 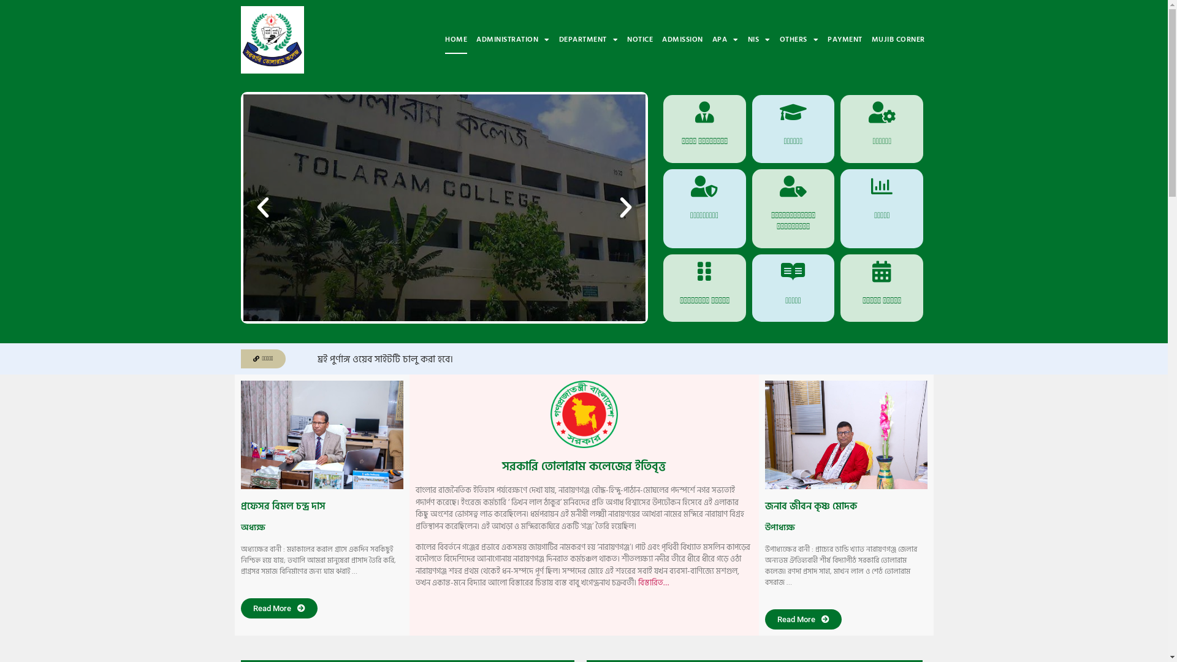 I want to click on OTHERS, so click(x=799, y=40).